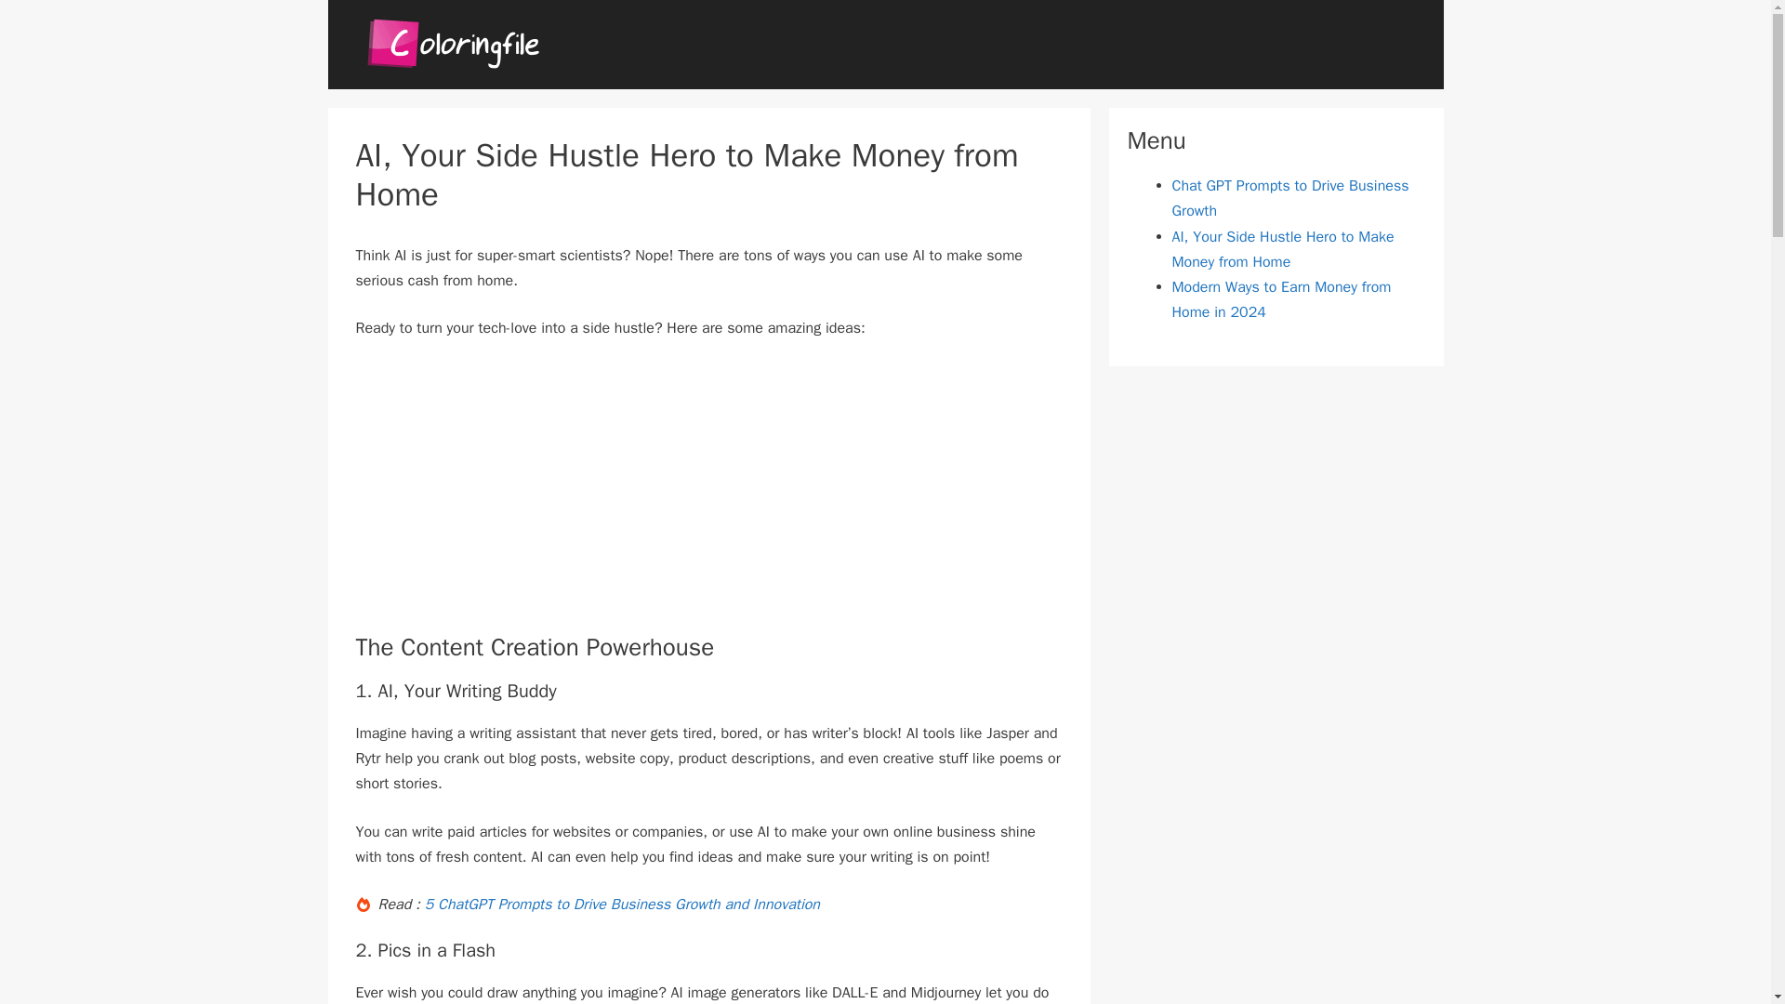 This screenshot has height=1004, width=1785. I want to click on AI, Your Side Hustle Hero to Make Money from Home, so click(1282, 249).